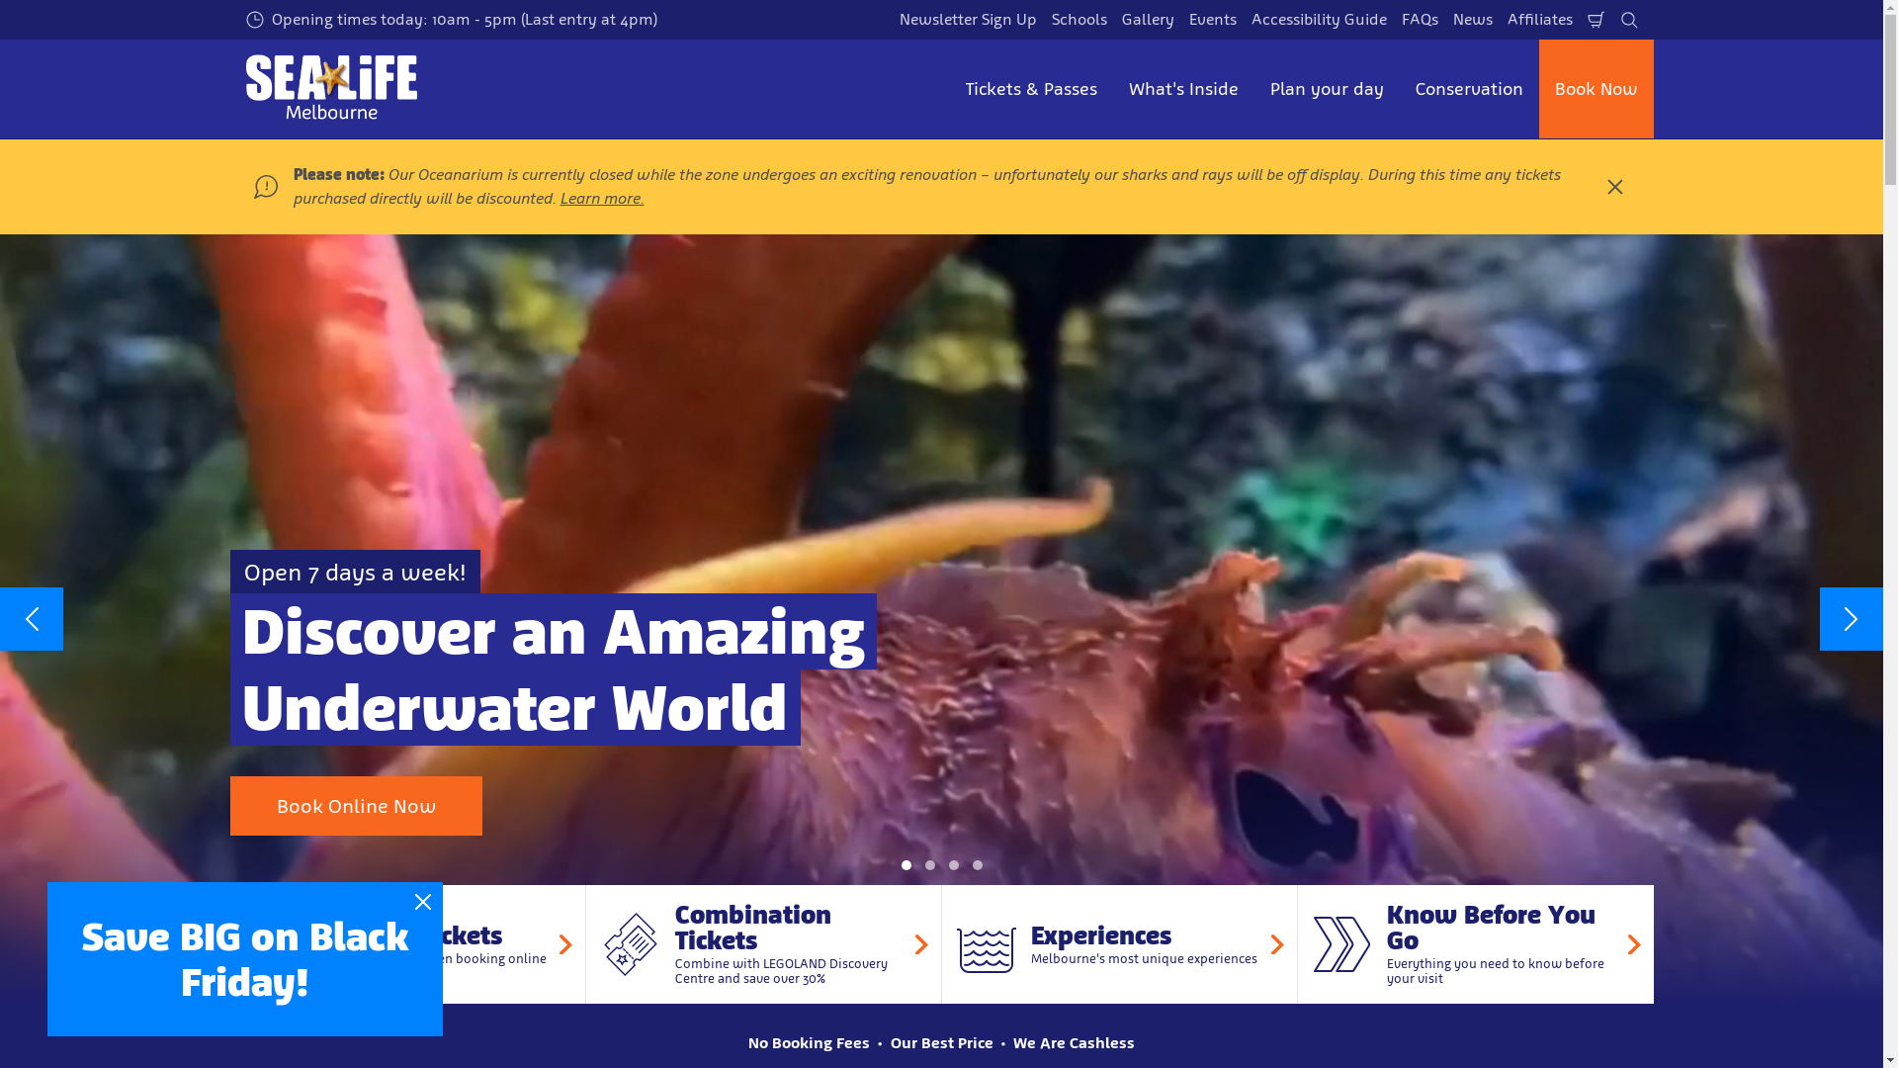  What do you see at coordinates (1119, 944) in the screenshot?
I see `Experiences
Melbourne's most unique experiences` at bounding box center [1119, 944].